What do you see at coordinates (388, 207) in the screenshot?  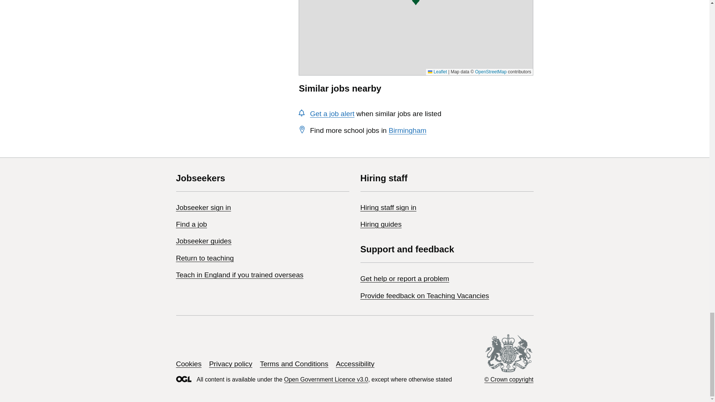 I see `Hiring staff sign in` at bounding box center [388, 207].